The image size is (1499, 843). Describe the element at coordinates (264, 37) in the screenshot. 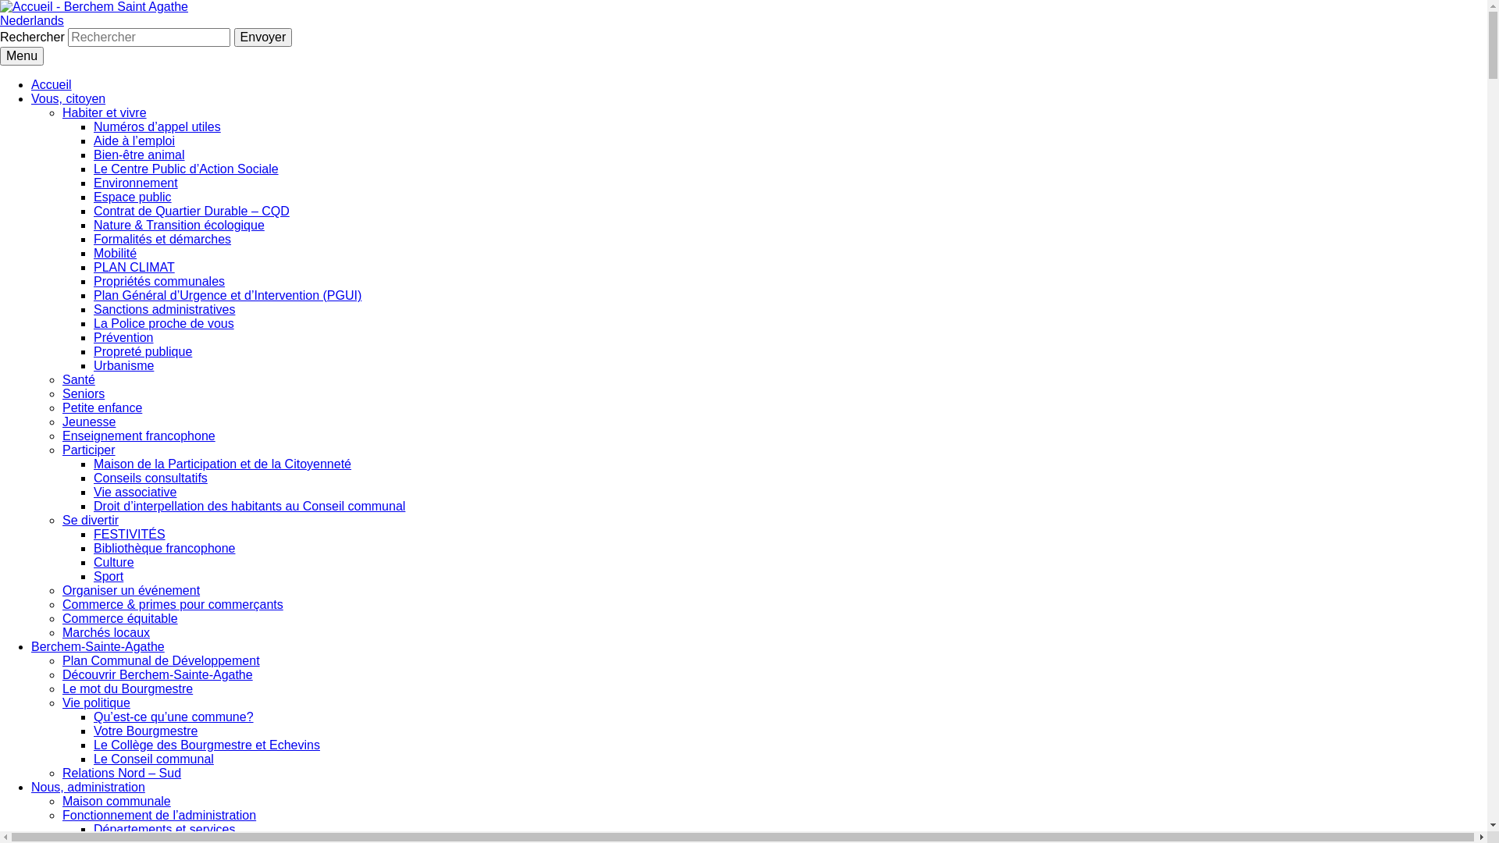

I see `Envoyer` at that location.